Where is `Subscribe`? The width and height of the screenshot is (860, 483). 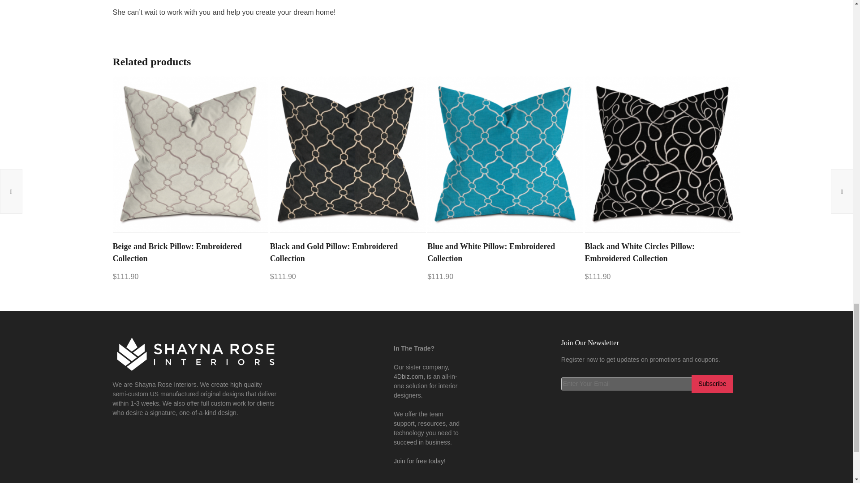 Subscribe is located at coordinates (712, 384).